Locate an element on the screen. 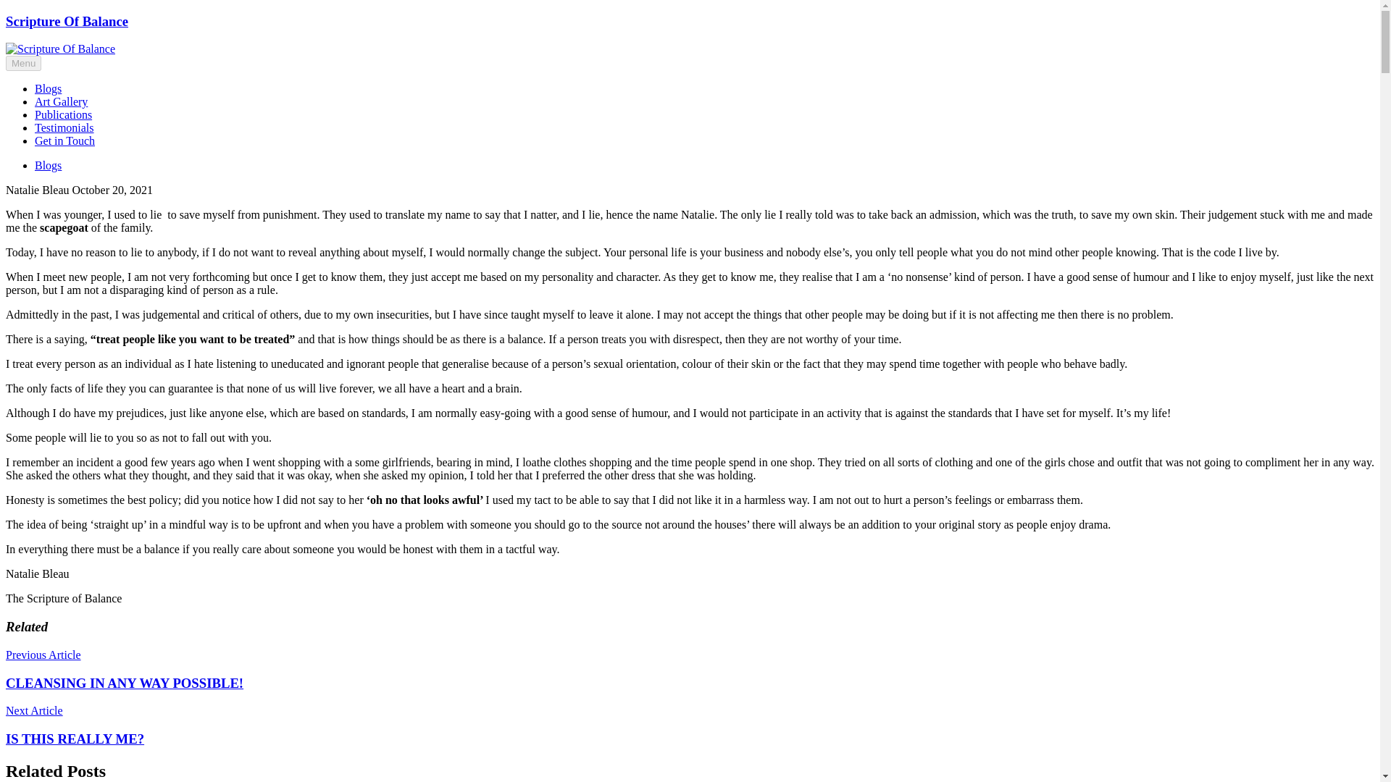  Menu is located at coordinates (23, 63).